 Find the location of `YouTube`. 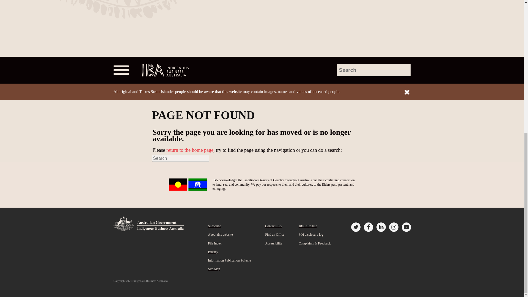

YouTube is located at coordinates (406, 227).